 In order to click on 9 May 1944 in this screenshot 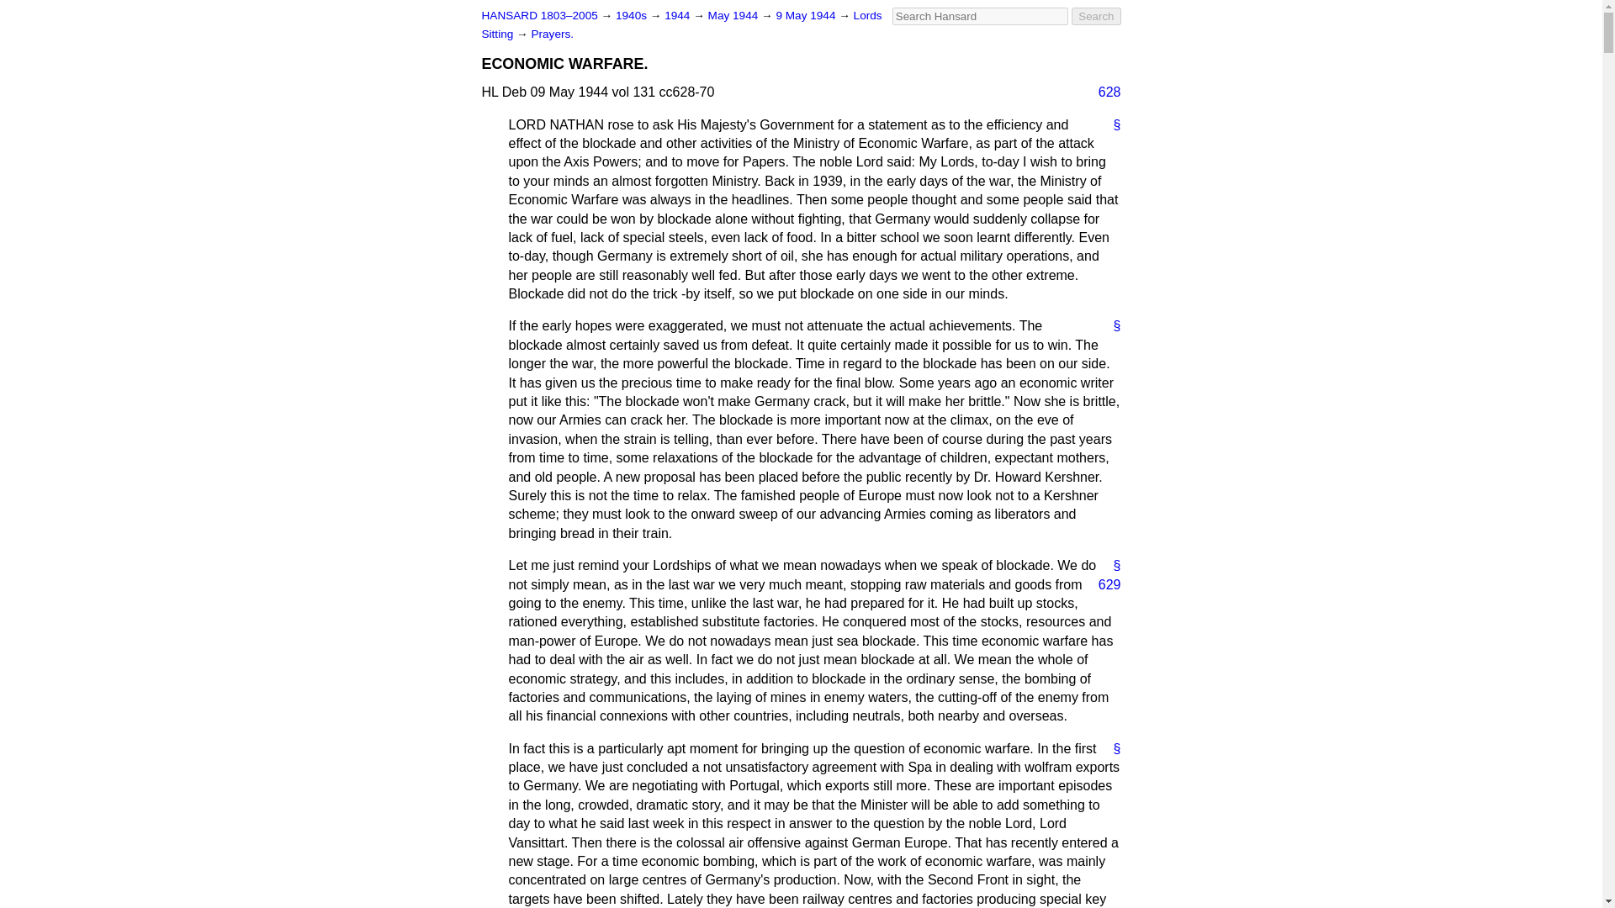, I will do `click(806, 15)`.